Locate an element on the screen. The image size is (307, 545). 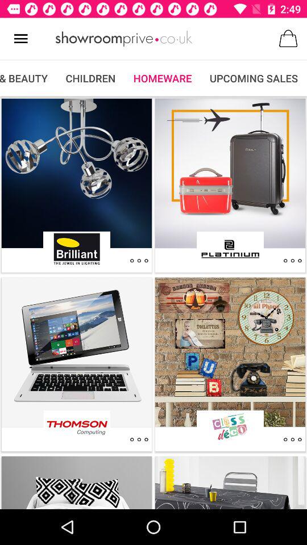
more options is located at coordinates (292, 439).